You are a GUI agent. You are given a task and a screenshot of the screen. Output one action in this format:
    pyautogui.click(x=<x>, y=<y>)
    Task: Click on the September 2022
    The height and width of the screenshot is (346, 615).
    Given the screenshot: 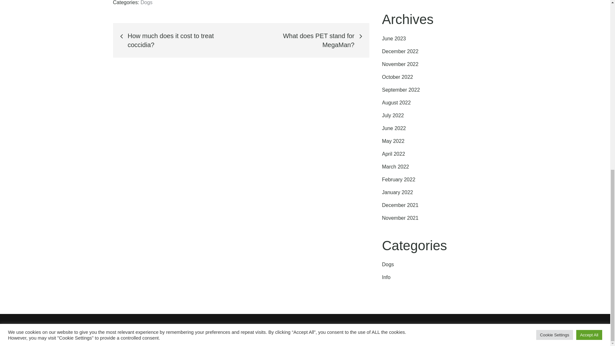 What is the action you would take?
    pyautogui.click(x=400, y=90)
    